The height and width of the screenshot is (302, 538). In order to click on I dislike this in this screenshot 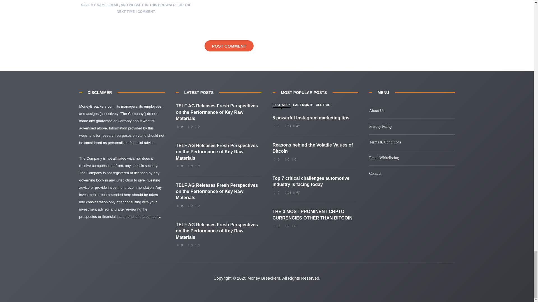, I will do `click(295, 192)`.